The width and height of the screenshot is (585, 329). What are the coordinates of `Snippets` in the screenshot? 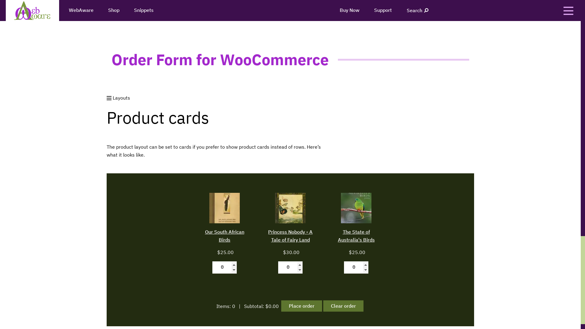 It's located at (144, 10).